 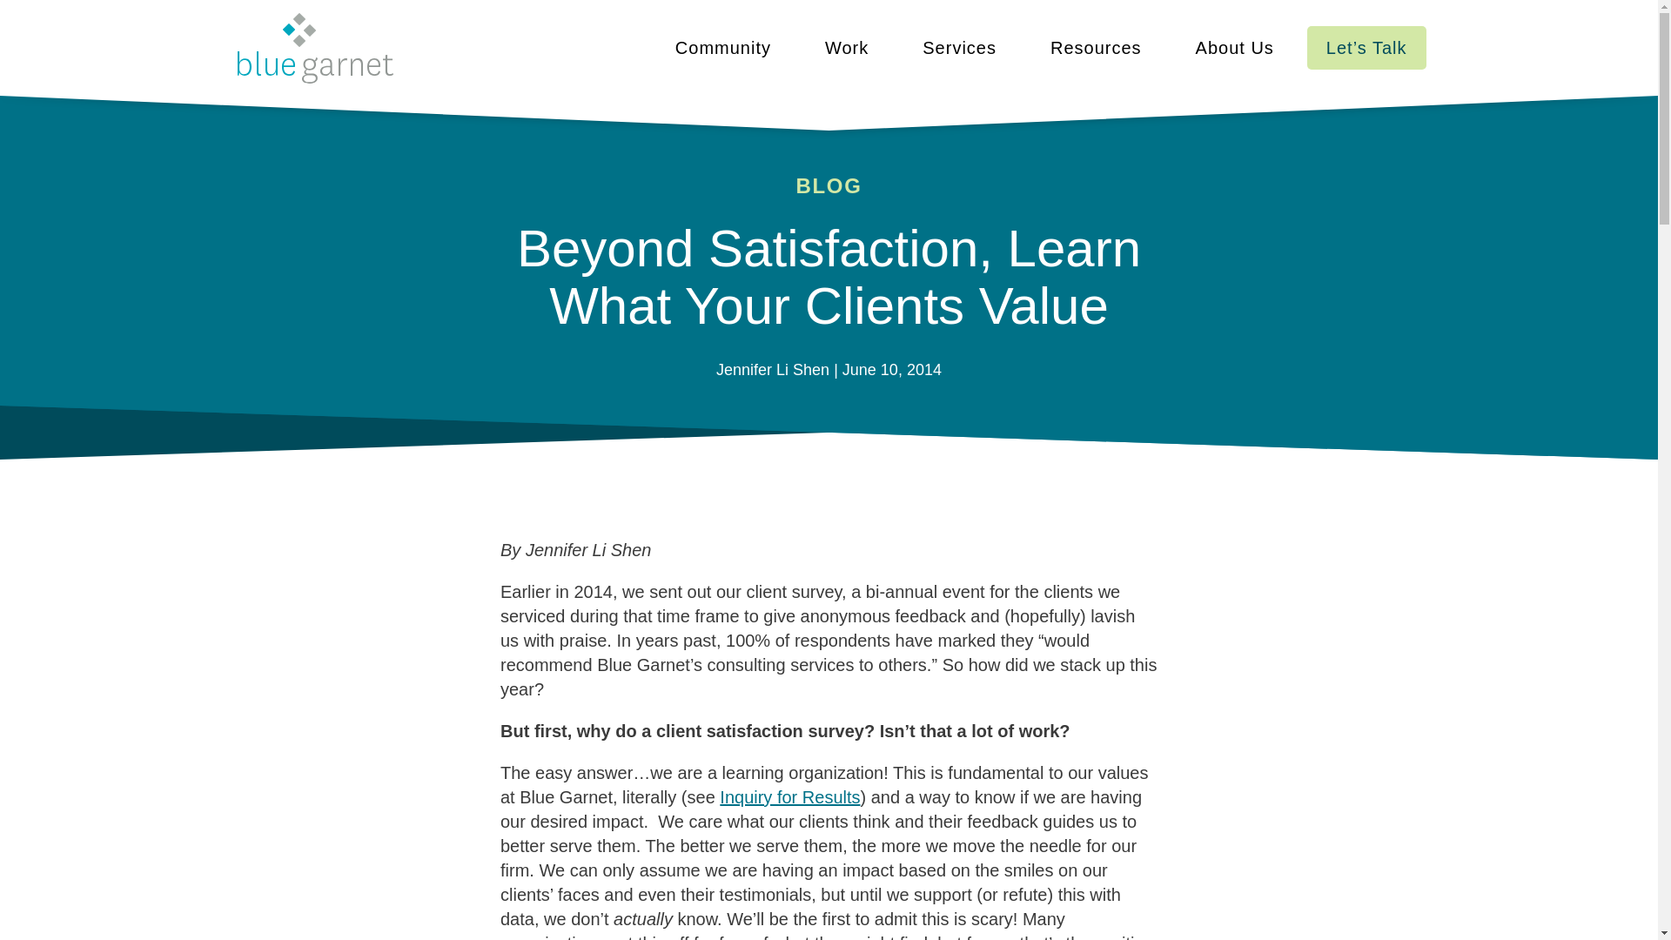 What do you see at coordinates (722, 47) in the screenshot?
I see `Community` at bounding box center [722, 47].